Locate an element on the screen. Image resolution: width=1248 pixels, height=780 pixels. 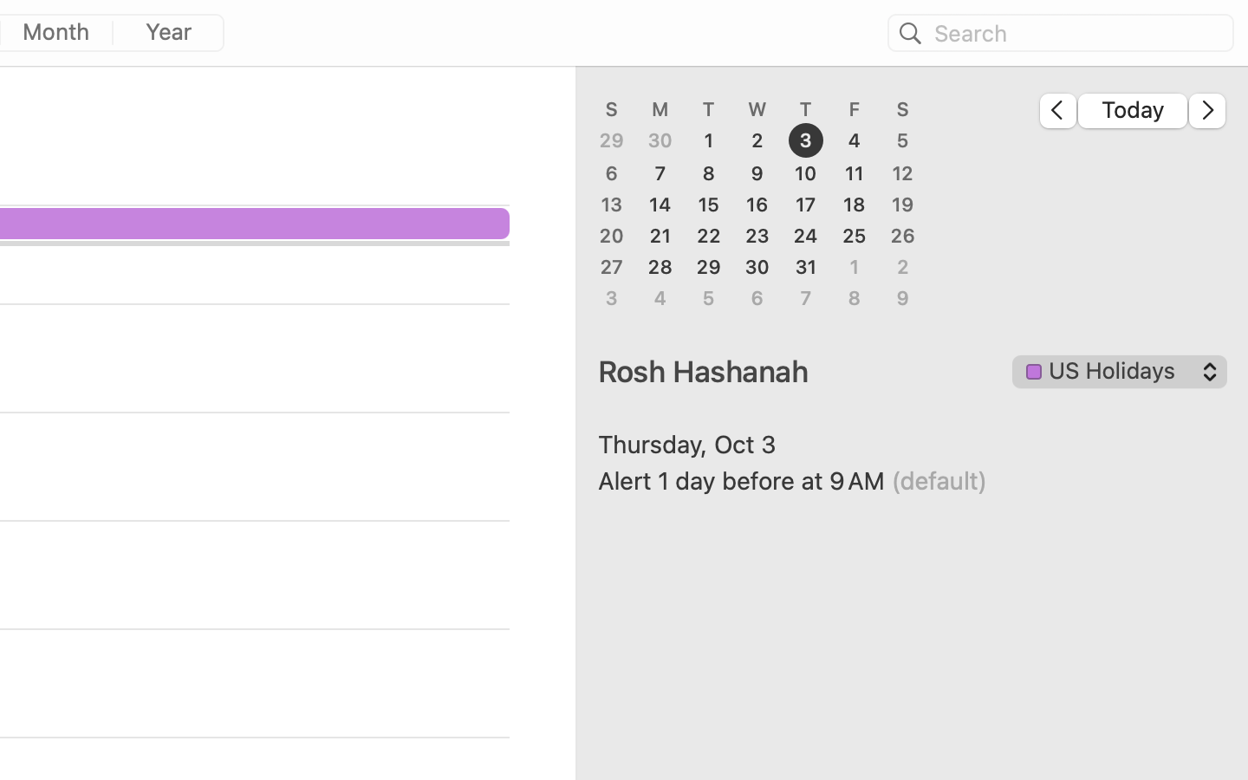
22 is located at coordinates (709, 236).